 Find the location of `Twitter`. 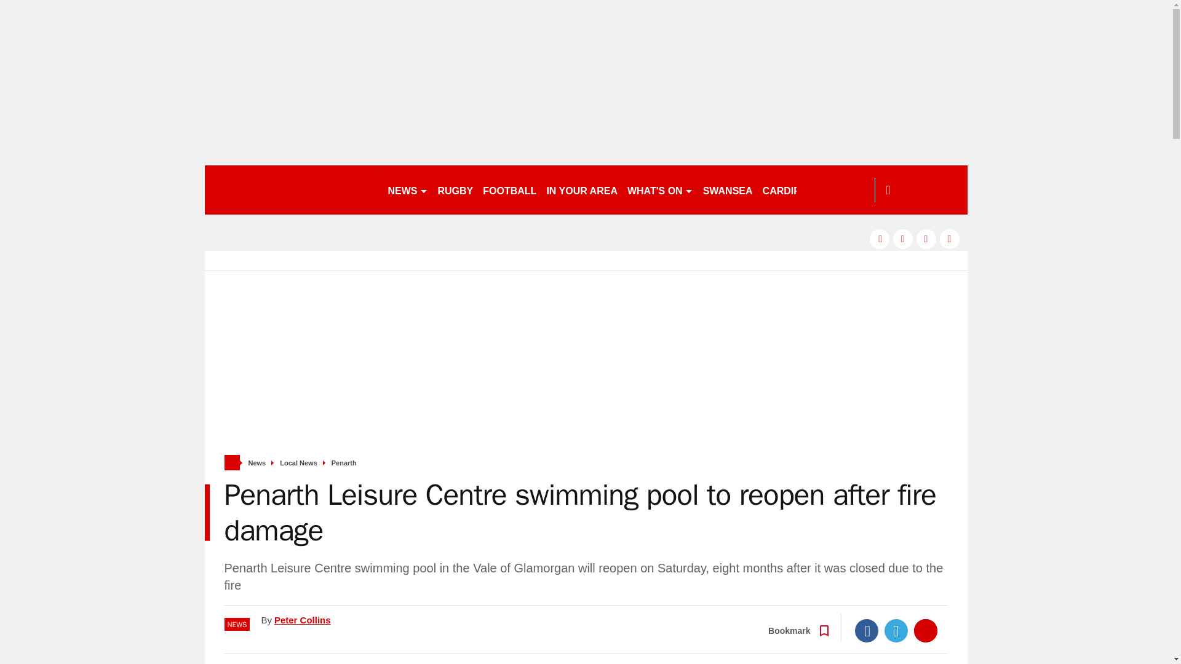

Twitter is located at coordinates (896, 631).